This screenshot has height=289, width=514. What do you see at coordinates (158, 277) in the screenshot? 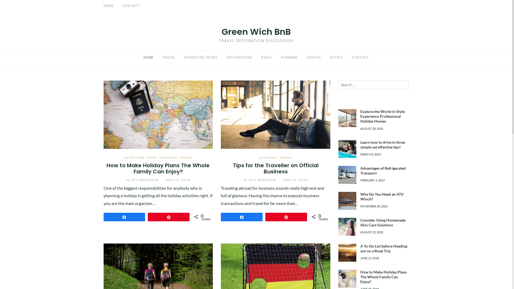
I see `Planning an Enjoyable Family Hike` at bounding box center [158, 277].